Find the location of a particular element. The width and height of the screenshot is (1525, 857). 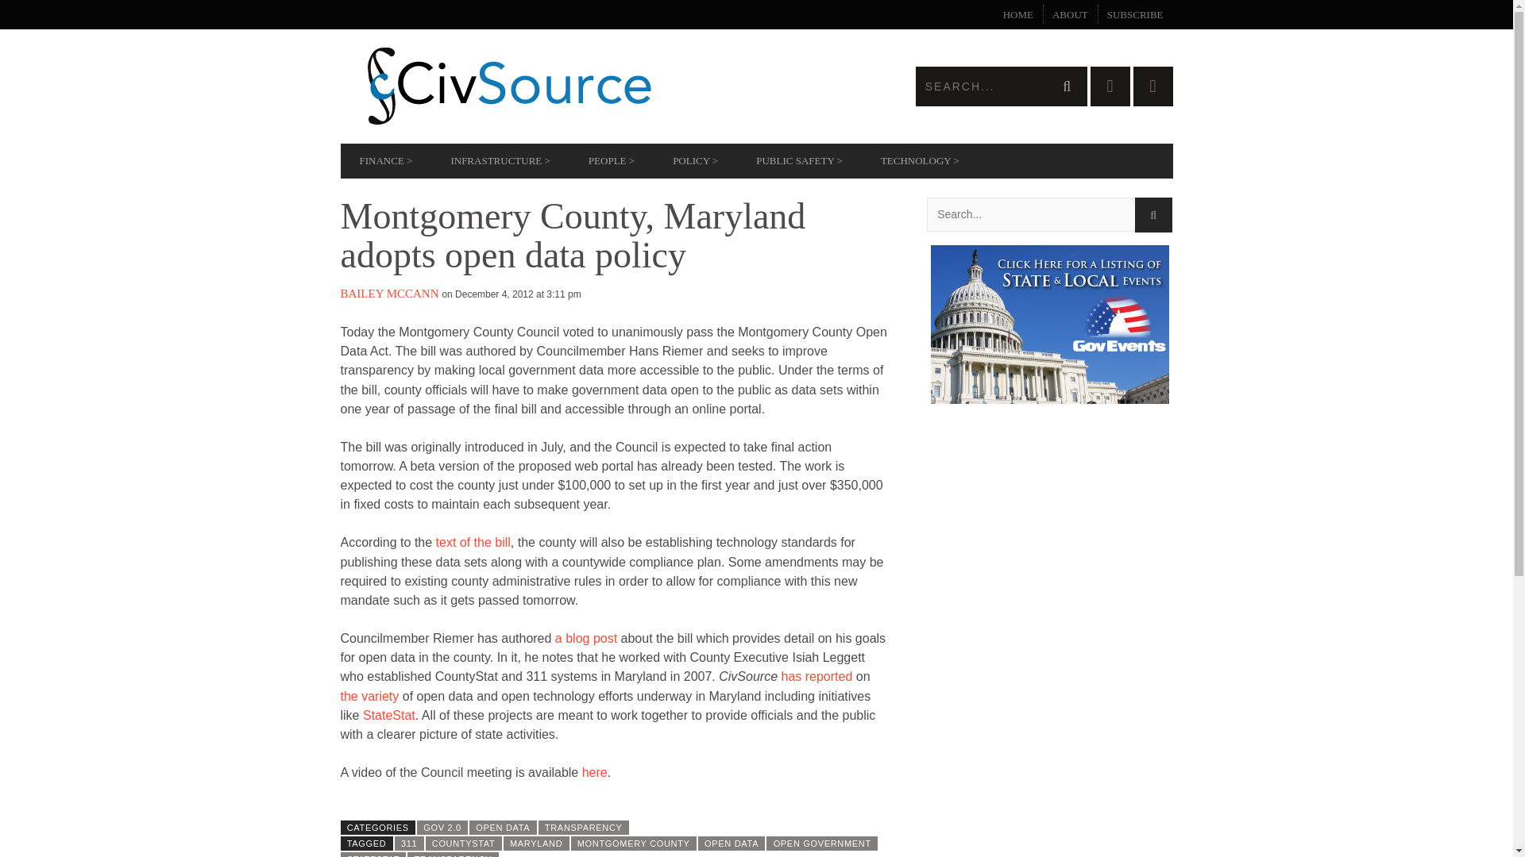

View all posts tagged open government is located at coordinates (822, 844).